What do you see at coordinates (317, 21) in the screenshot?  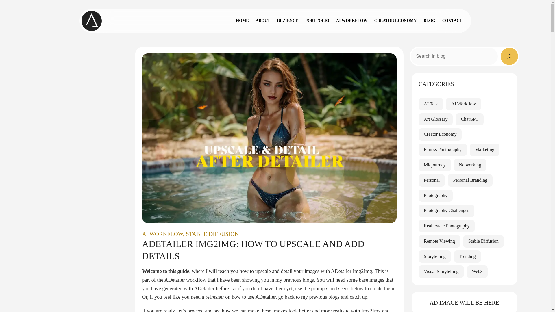 I see `PORTFOLIO` at bounding box center [317, 21].